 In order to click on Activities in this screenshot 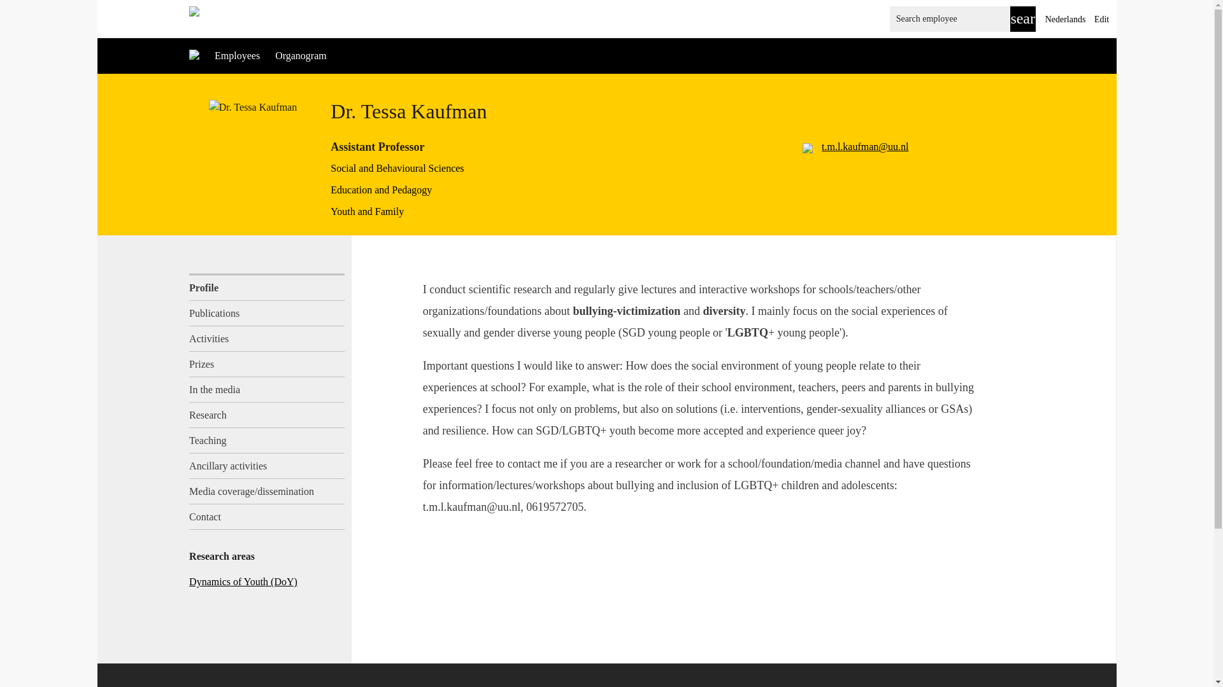, I will do `click(267, 338)`.